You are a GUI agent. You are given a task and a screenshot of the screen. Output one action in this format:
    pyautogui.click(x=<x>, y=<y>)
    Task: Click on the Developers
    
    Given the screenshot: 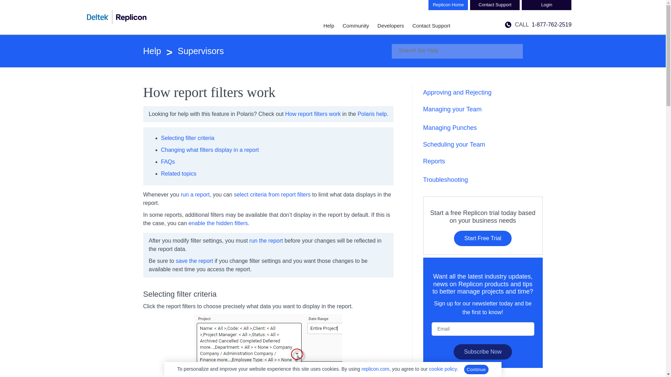 What is the action you would take?
    pyautogui.click(x=390, y=25)
    